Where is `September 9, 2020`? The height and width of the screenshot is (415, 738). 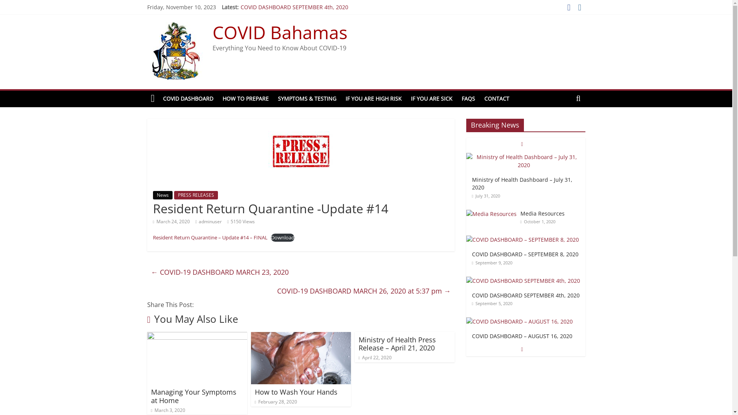
September 9, 2020 is located at coordinates (492, 304).